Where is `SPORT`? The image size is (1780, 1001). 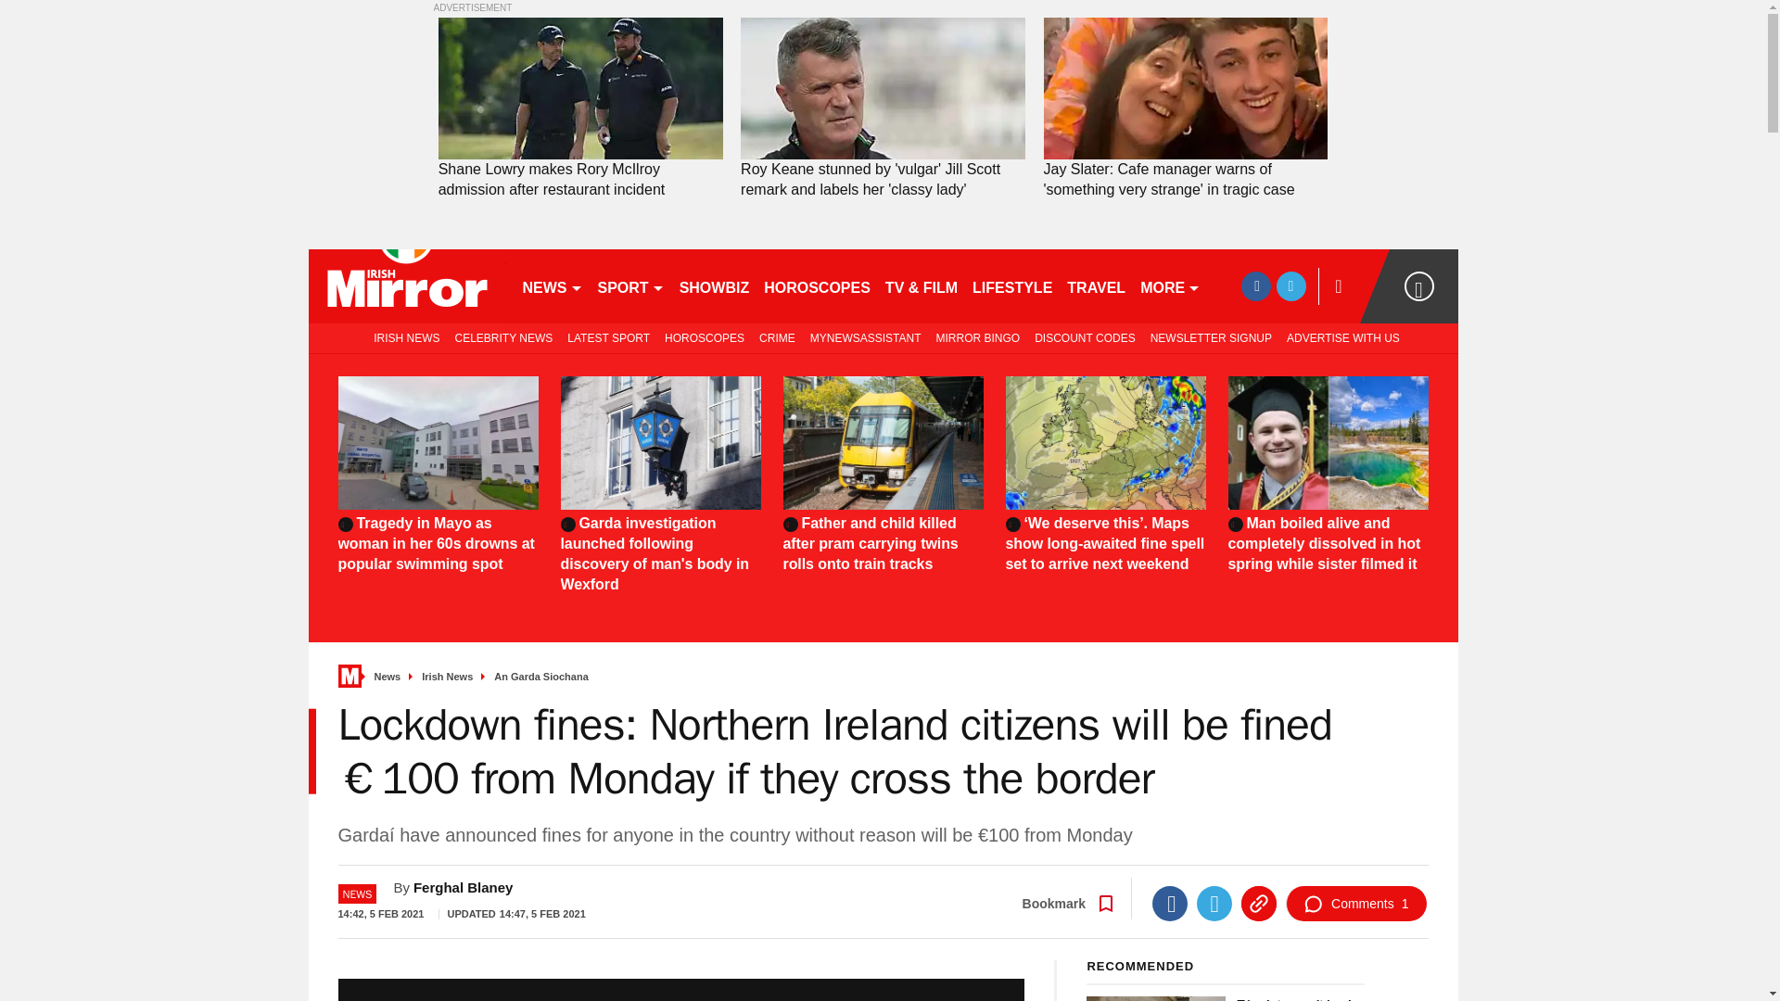 SPORT is located at coordinates (629, 285).